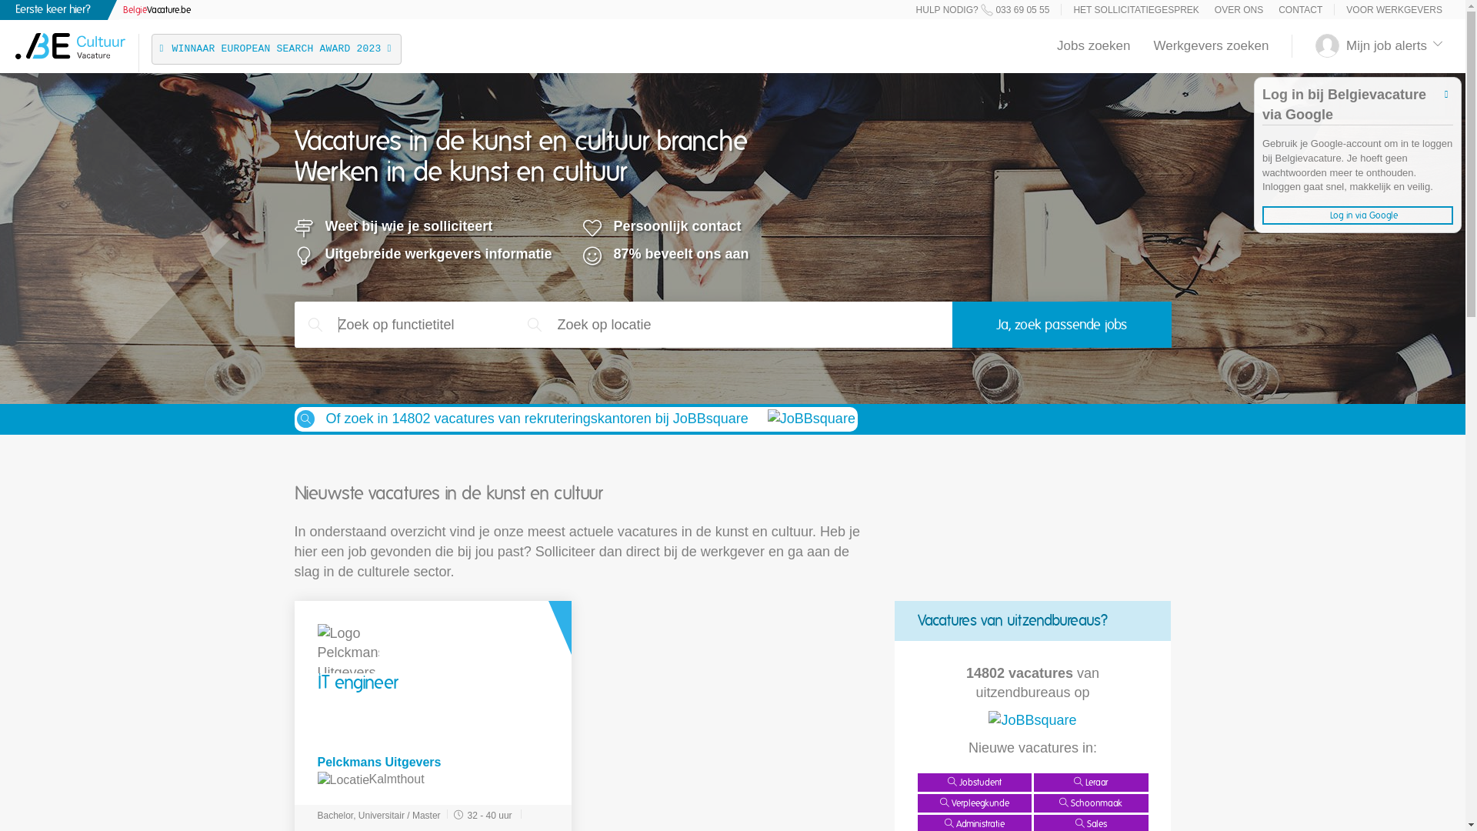 Image resolution: width=1477 pixels, height=831 pixels. I want to click on HET SOLLICITATIEGESPREK, so click(1135, 10).